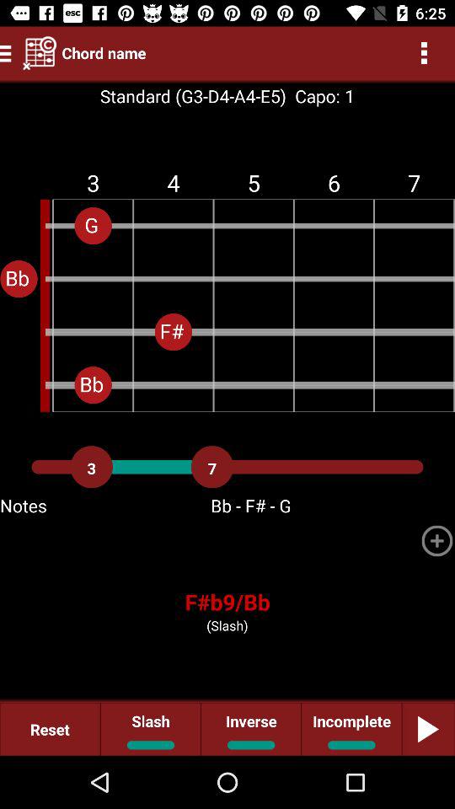 Image resolution: width=455 pixels, height=809 pixels. What do you see at coordinates (192, 96) in the screenshot?
I see `open the item next to   capo: 1 item` at bounding box center [192, 96].